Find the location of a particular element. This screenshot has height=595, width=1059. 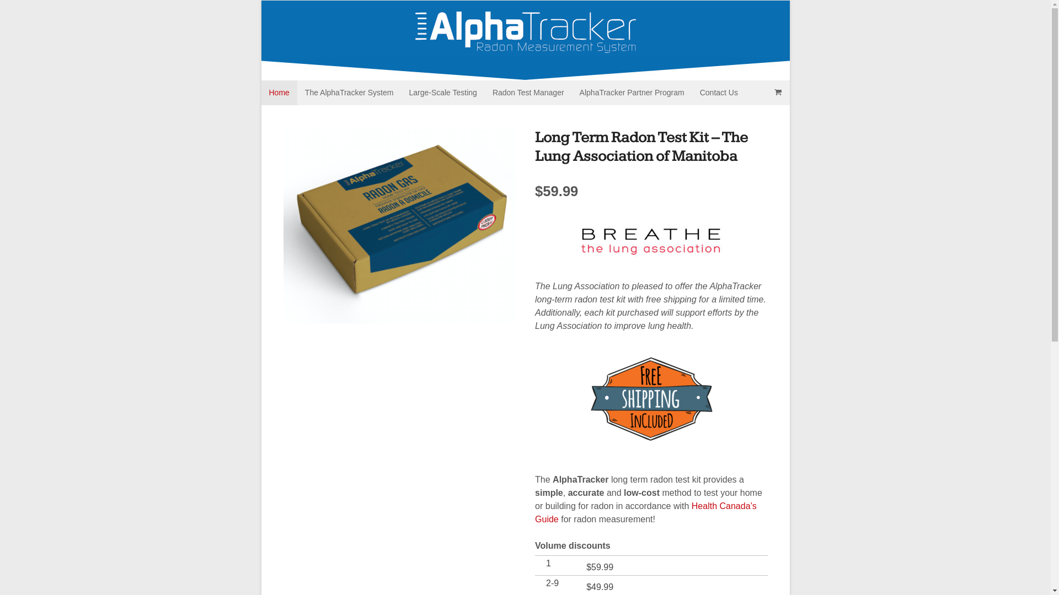

alphatracker-radon-test-kit is located at coordinates (399, 226).